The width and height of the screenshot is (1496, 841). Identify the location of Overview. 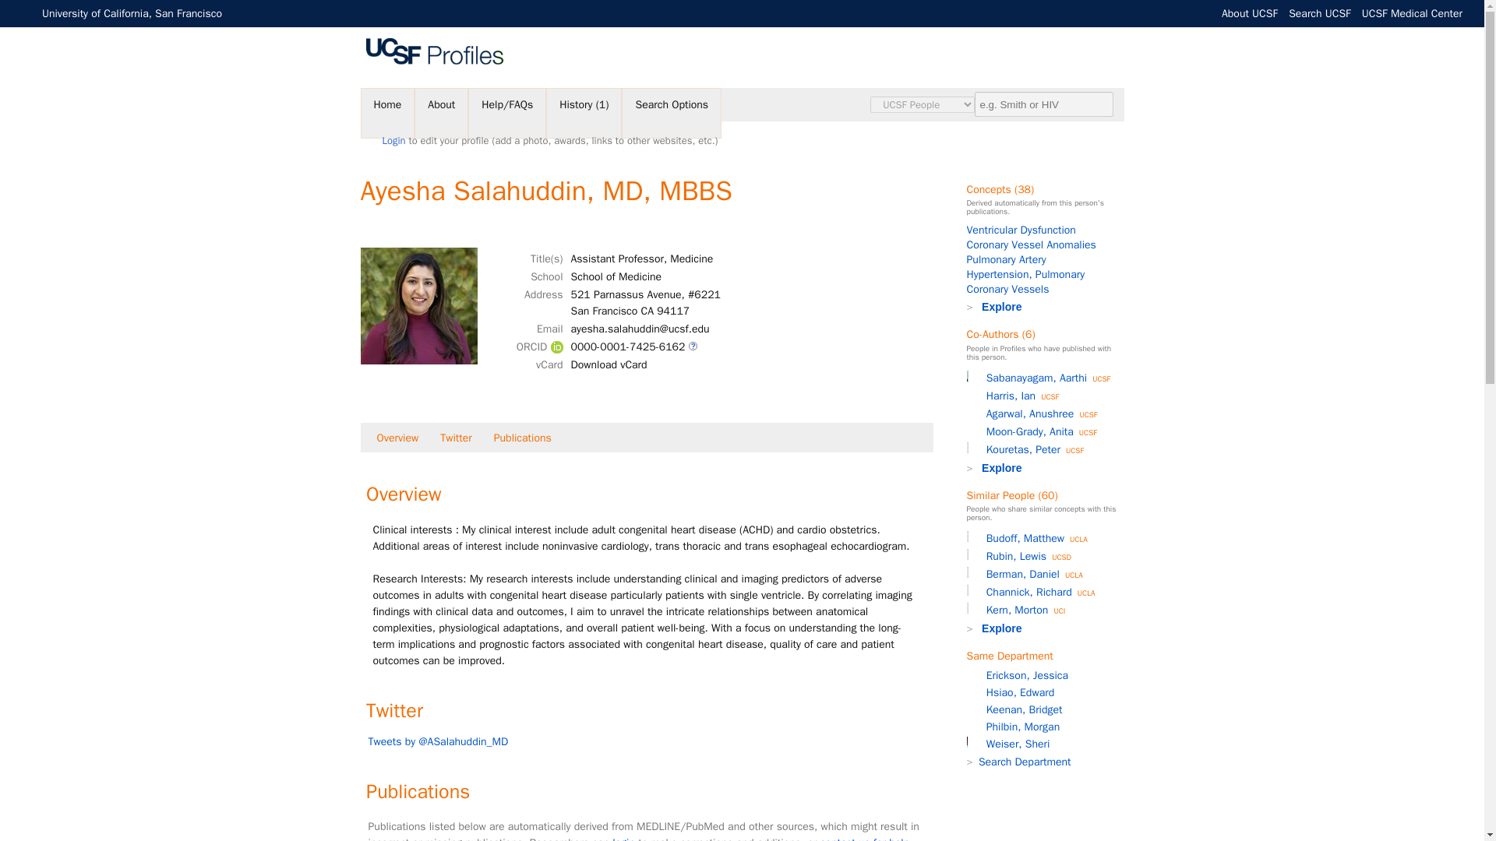
(397, 438).